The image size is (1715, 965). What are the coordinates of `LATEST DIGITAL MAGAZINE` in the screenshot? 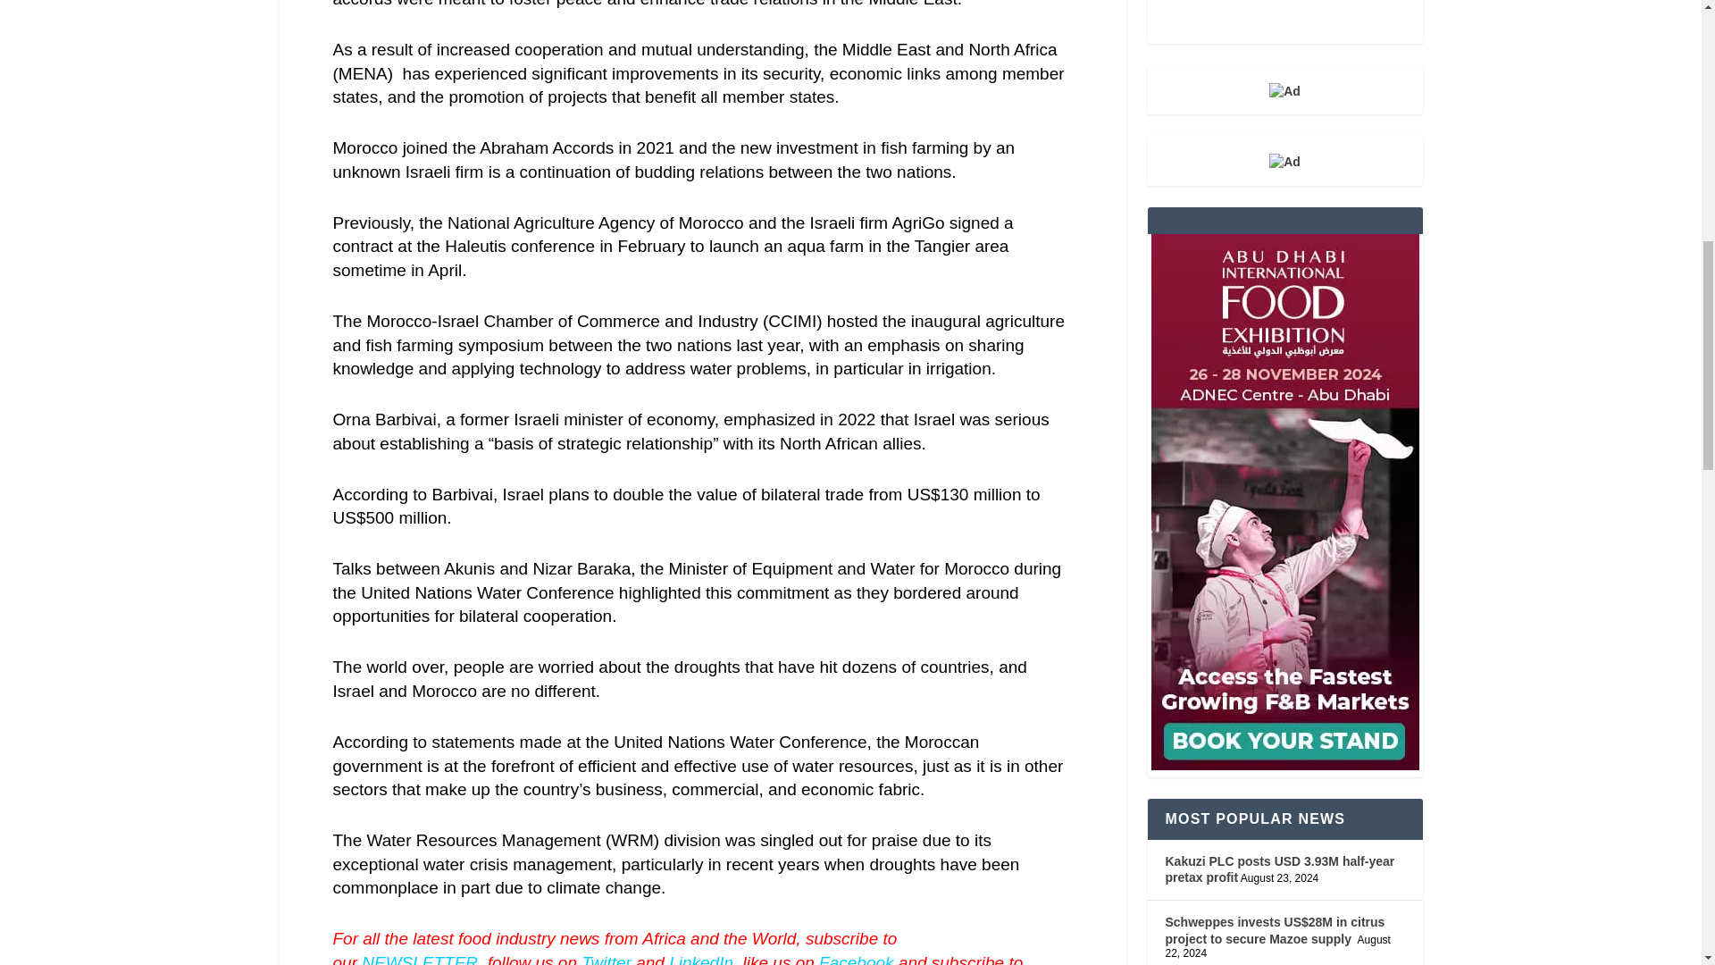 It's located at (1284, 21).